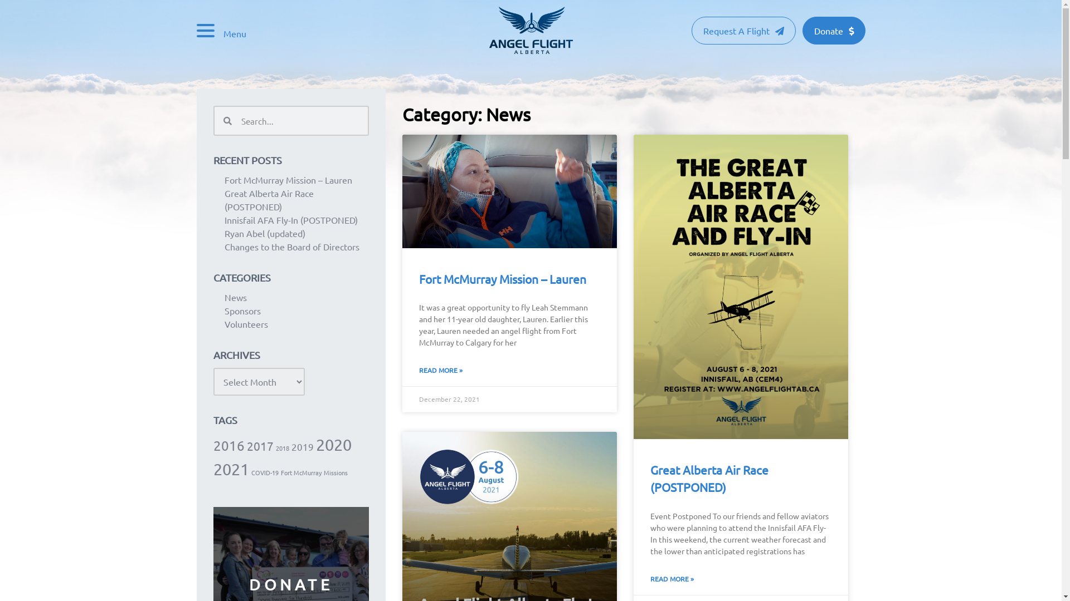 The image size is (1070, 601). I want to click on Great Alberta Air Race (POSTPONED), so click(269, 200).